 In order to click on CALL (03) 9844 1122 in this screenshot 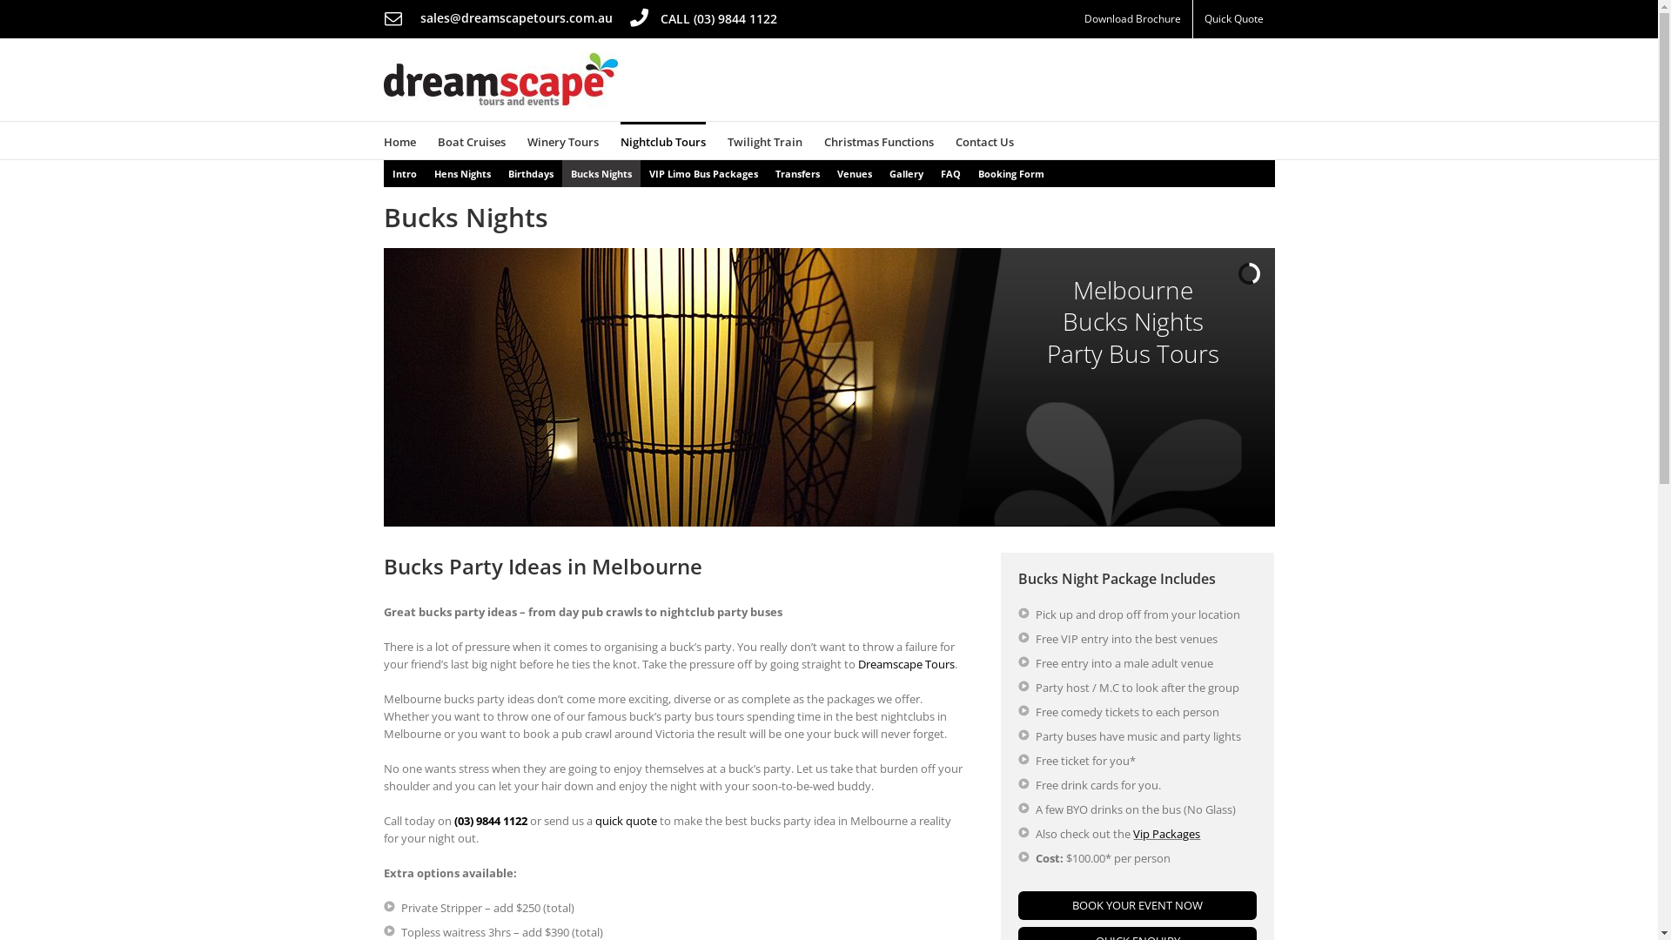, I will do `click(704, 17)`.